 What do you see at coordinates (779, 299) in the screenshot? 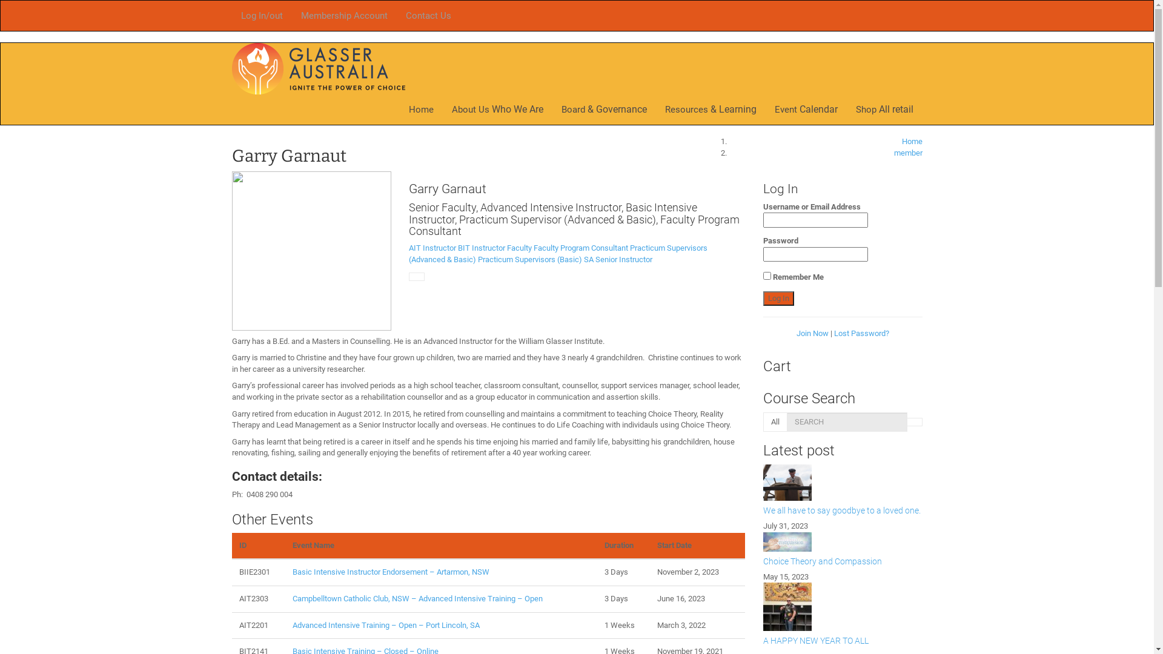
I see `Log In` at bounding box center [779, 299].